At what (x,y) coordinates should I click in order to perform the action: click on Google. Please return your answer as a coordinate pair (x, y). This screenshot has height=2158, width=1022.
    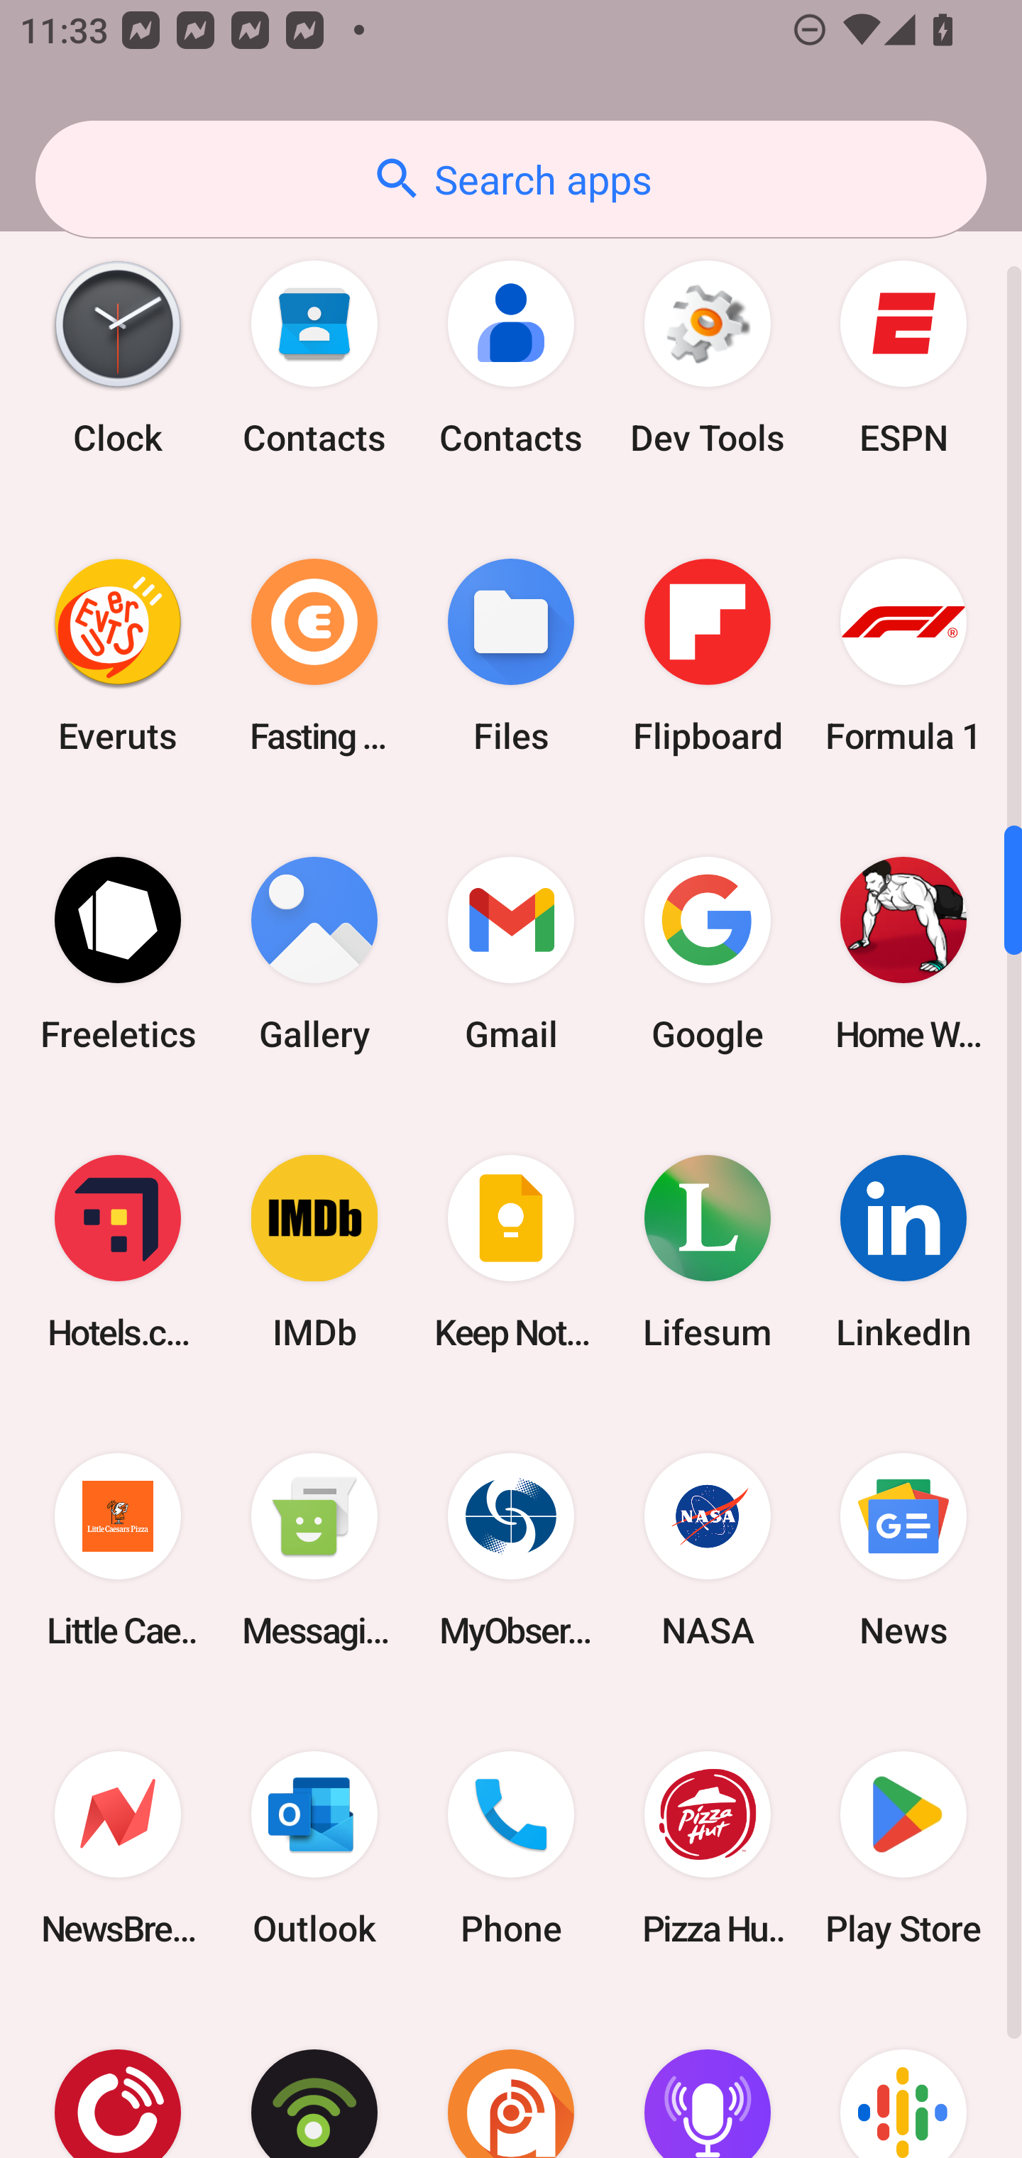
    Looking at the image, I should click on (707, 953).